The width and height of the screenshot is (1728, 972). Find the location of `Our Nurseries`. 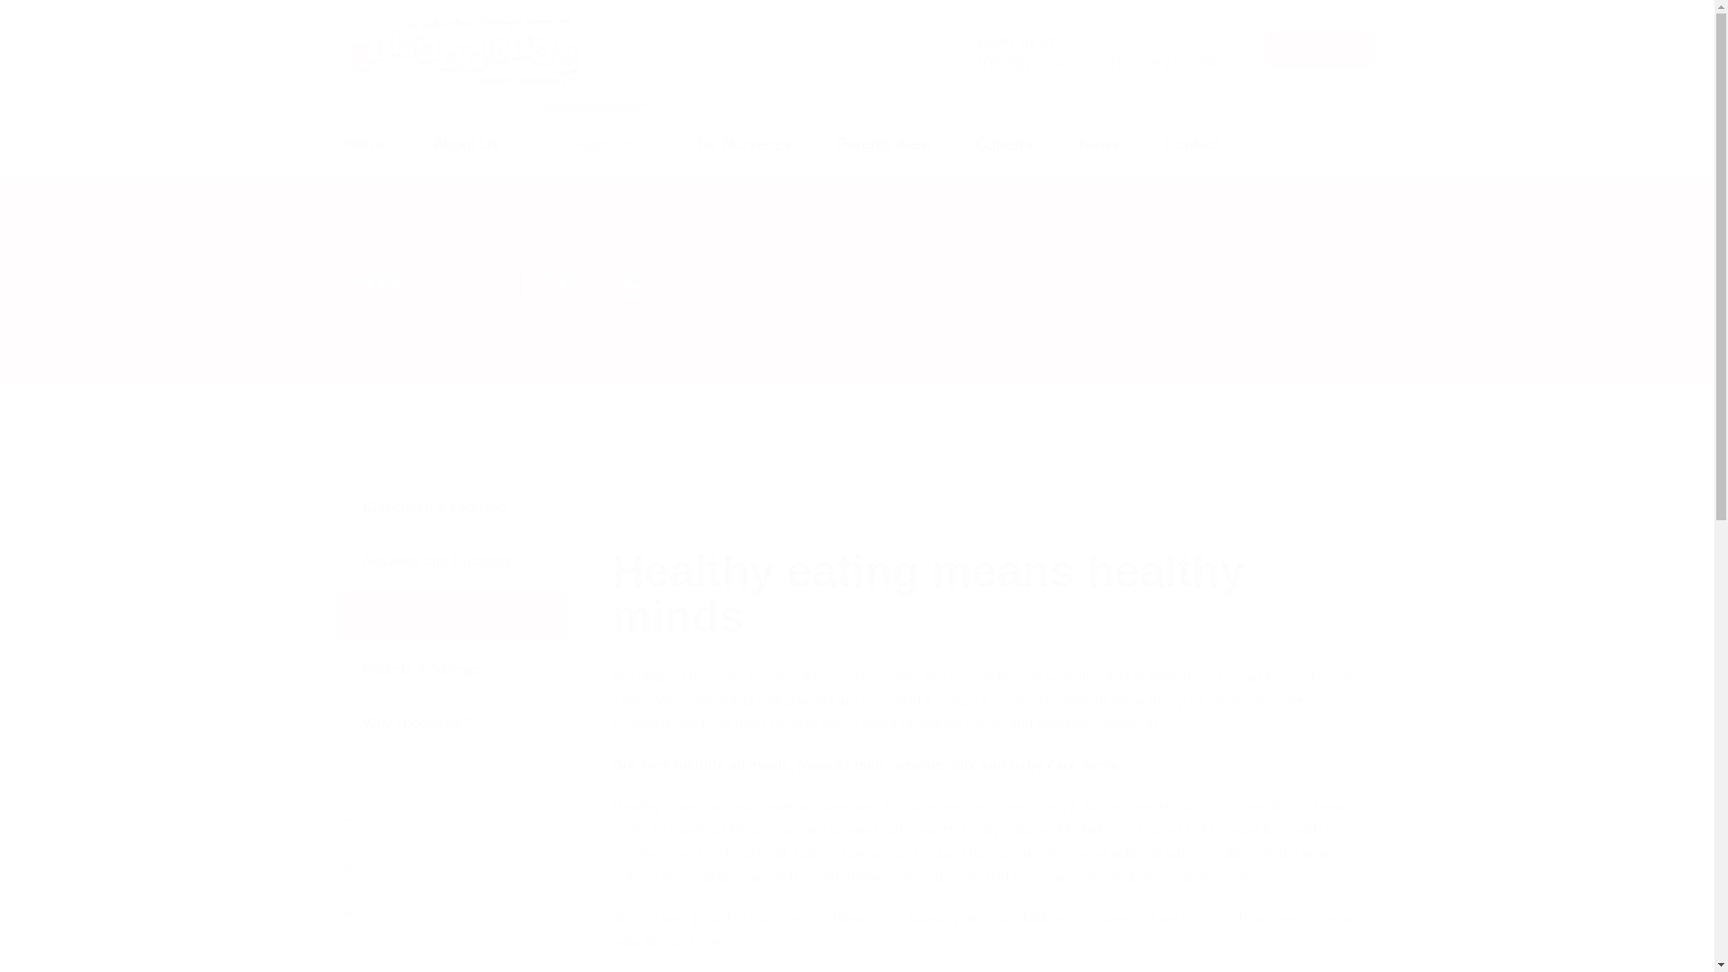

Our Nurseries is located at coordinates (740, 146).